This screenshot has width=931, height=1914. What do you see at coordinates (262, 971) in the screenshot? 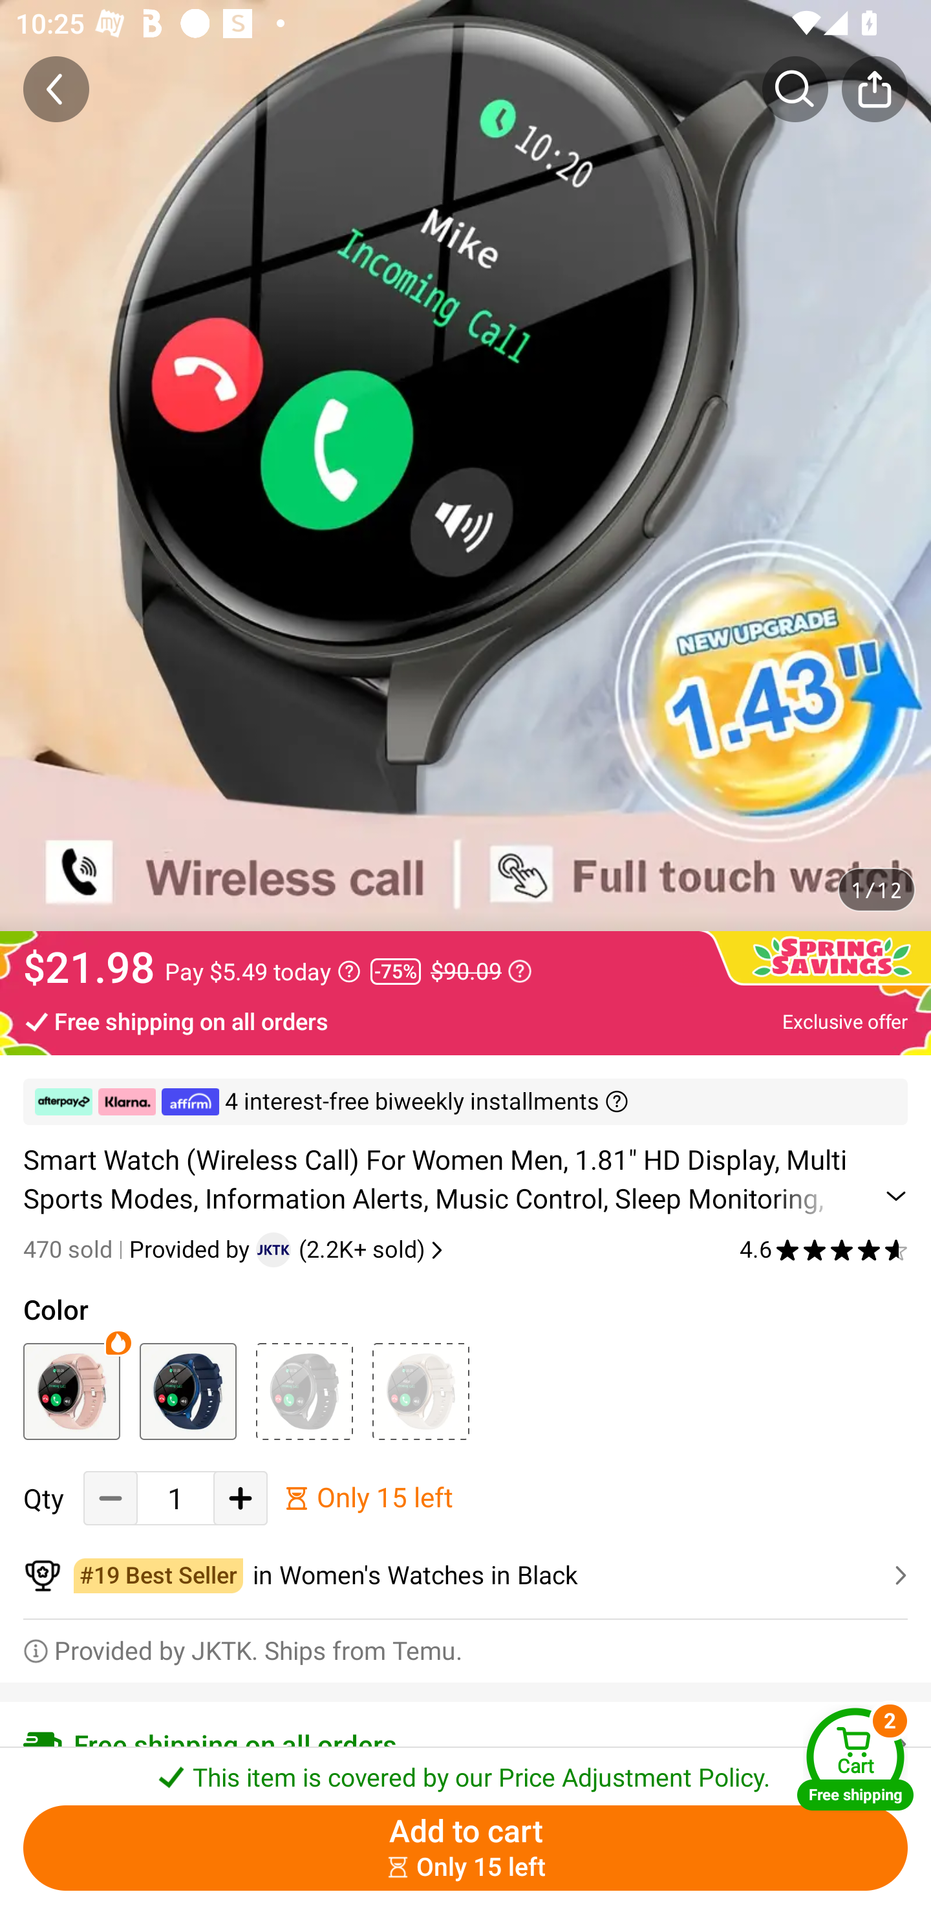
I see `Pay $5.49 today  ` at bounding box center [262, 971].